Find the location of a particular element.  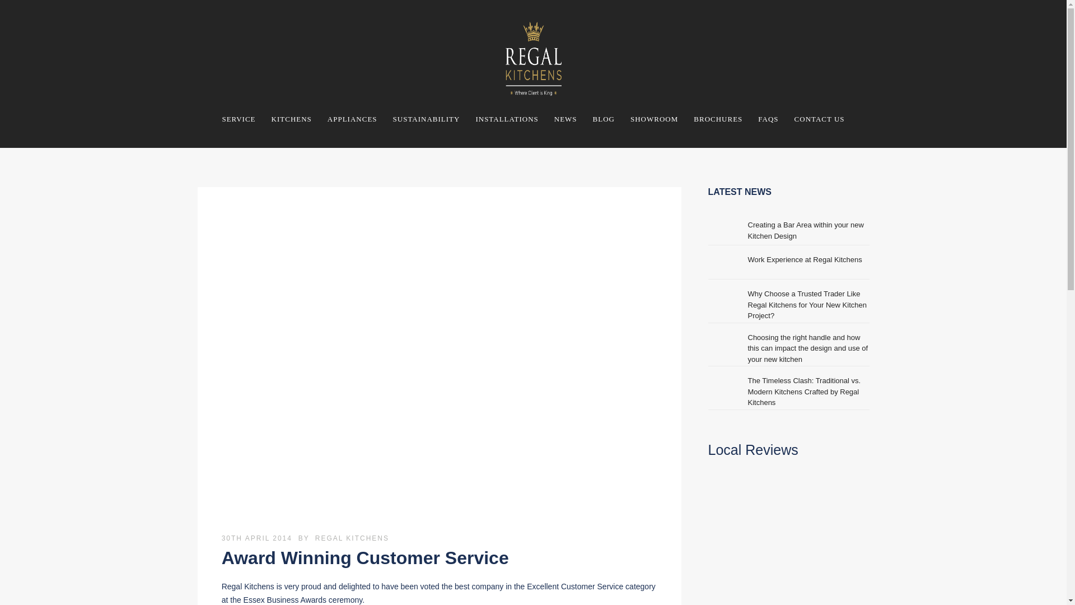

BROCHURES is located at coordinates (718, 119).